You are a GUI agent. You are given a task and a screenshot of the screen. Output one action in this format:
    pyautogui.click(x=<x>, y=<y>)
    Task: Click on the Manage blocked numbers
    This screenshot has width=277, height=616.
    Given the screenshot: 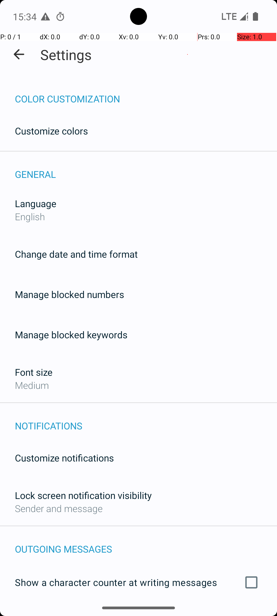 What is the action you would take?
    pyautogui.click(x=70, y=294)
    